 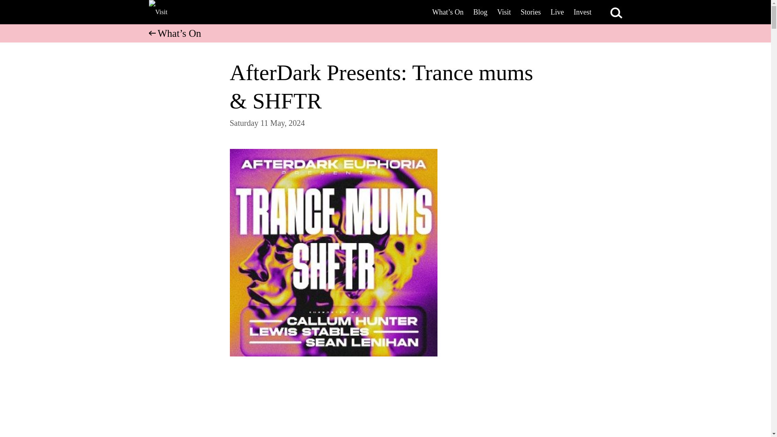 What do you see at coordinates (504, 12) in the screenshot?
I see `Visit` at bounding box center [504, 12].